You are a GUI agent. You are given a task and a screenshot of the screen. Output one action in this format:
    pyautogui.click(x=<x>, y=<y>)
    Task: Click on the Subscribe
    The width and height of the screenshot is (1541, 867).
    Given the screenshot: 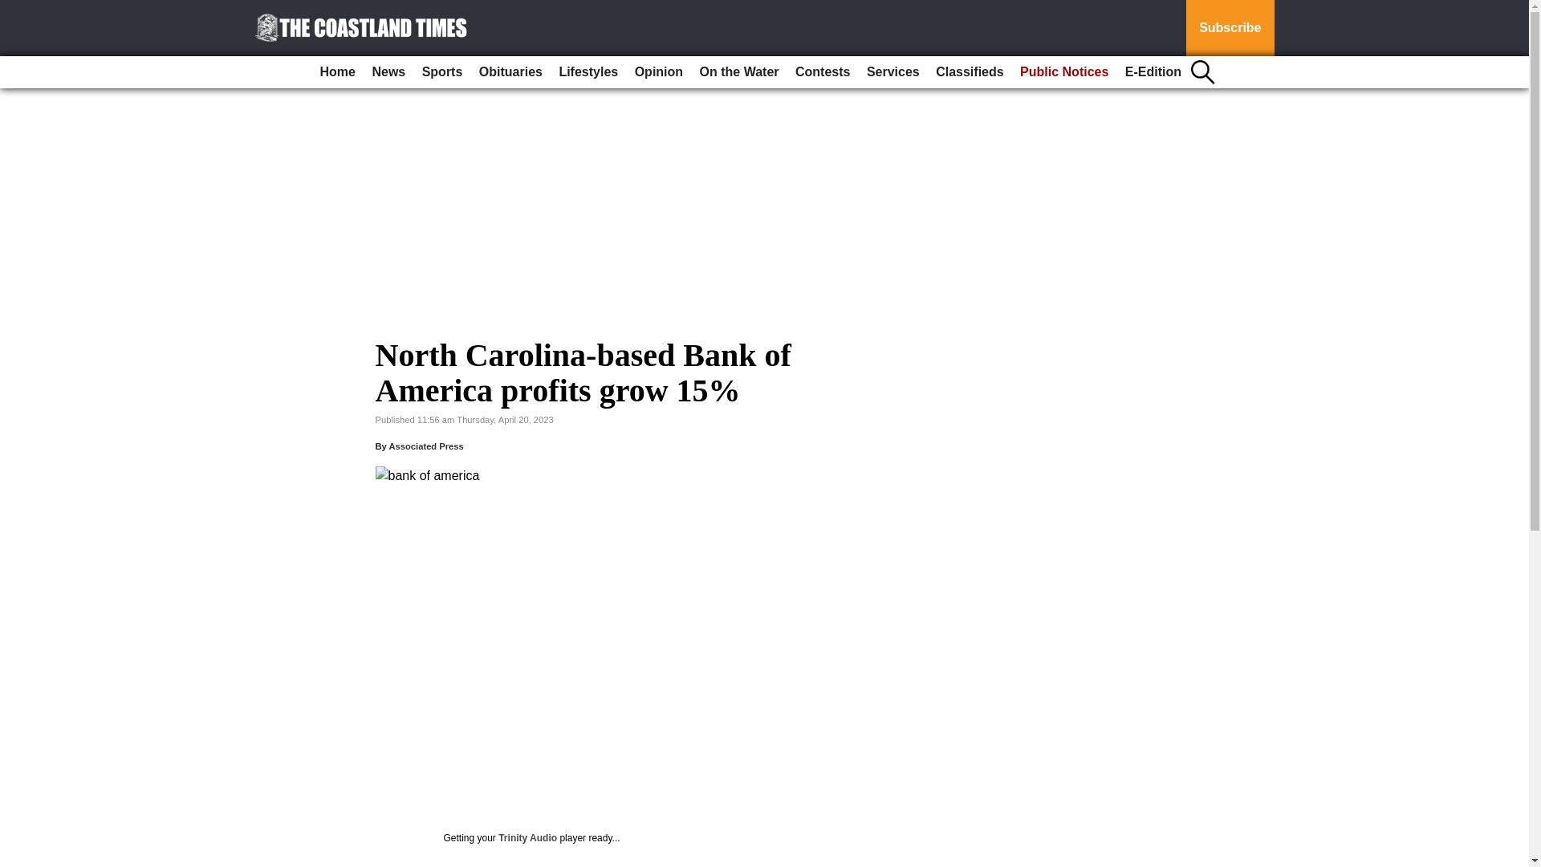 What is the action you would take?
    pyautogui.click(x=1230, y=28)
    